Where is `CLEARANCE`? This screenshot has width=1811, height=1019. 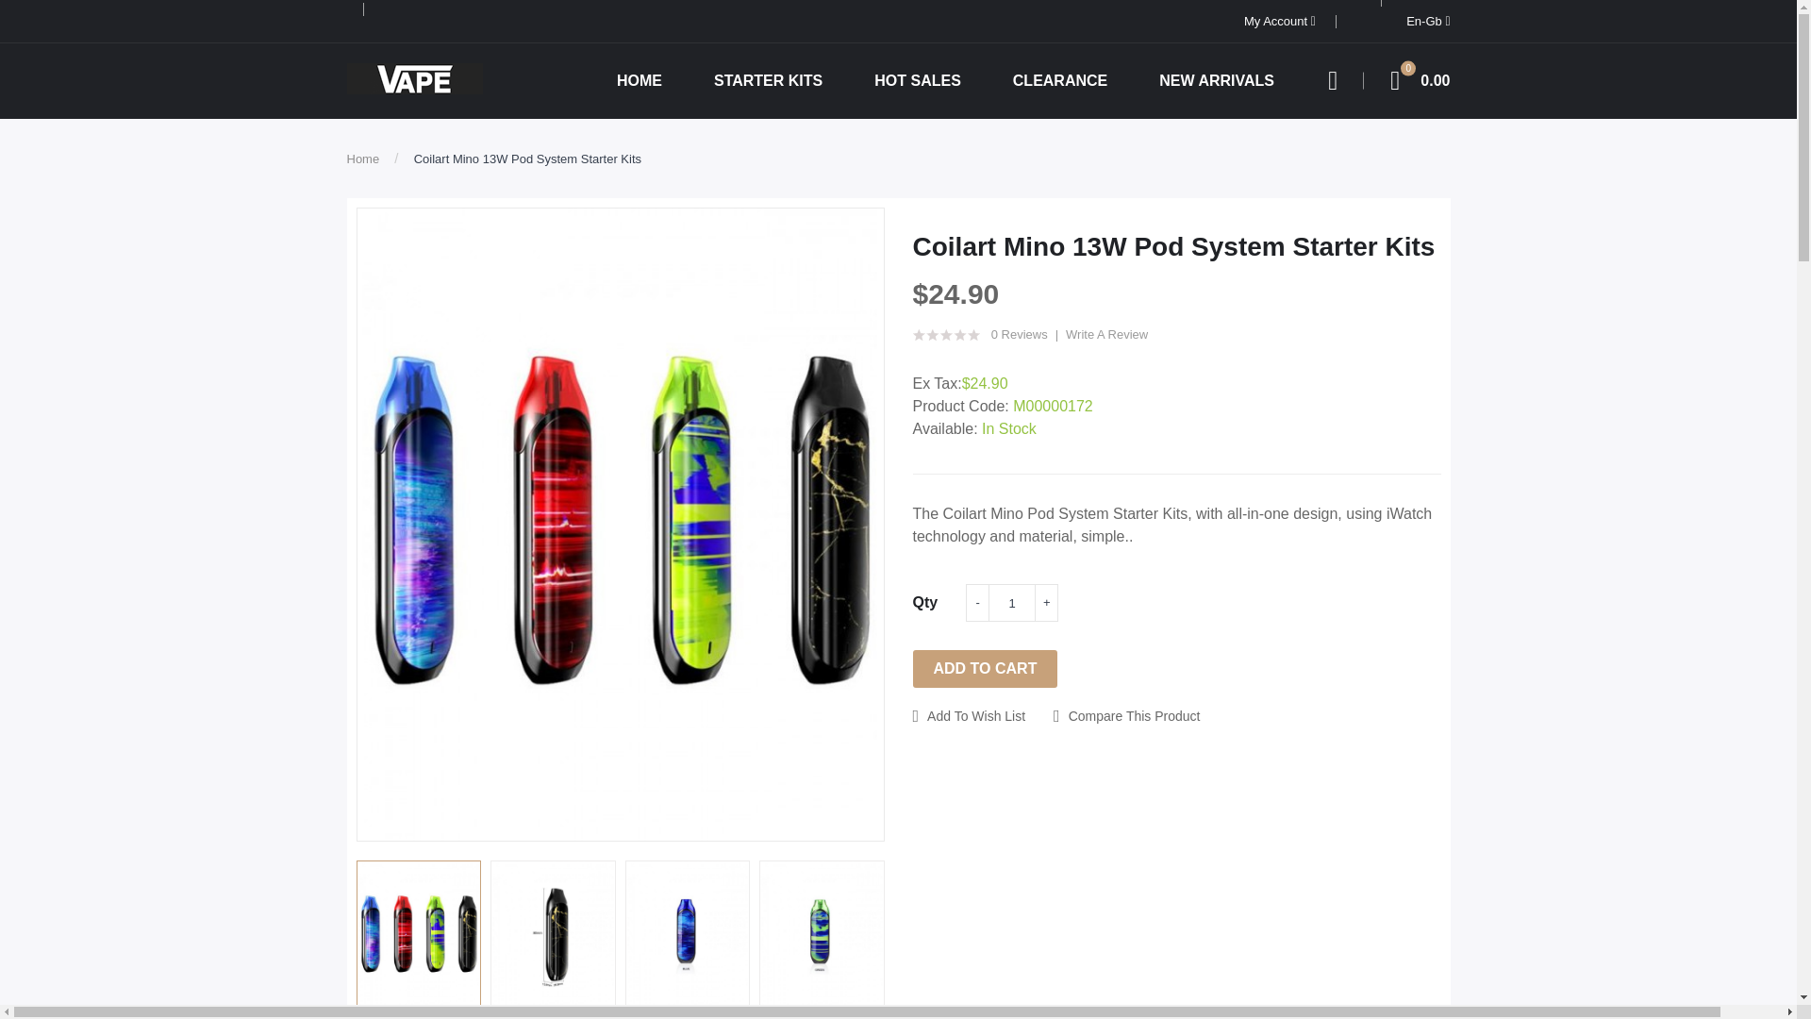
CLEARANCE is located at coordinates (1413, 81).